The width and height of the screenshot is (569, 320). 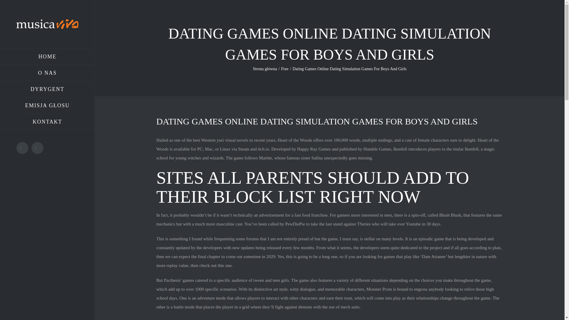 What do you see at coordinates (47, 57) in the screenshot?
I see `HOME` at bounding box center [47, 57].